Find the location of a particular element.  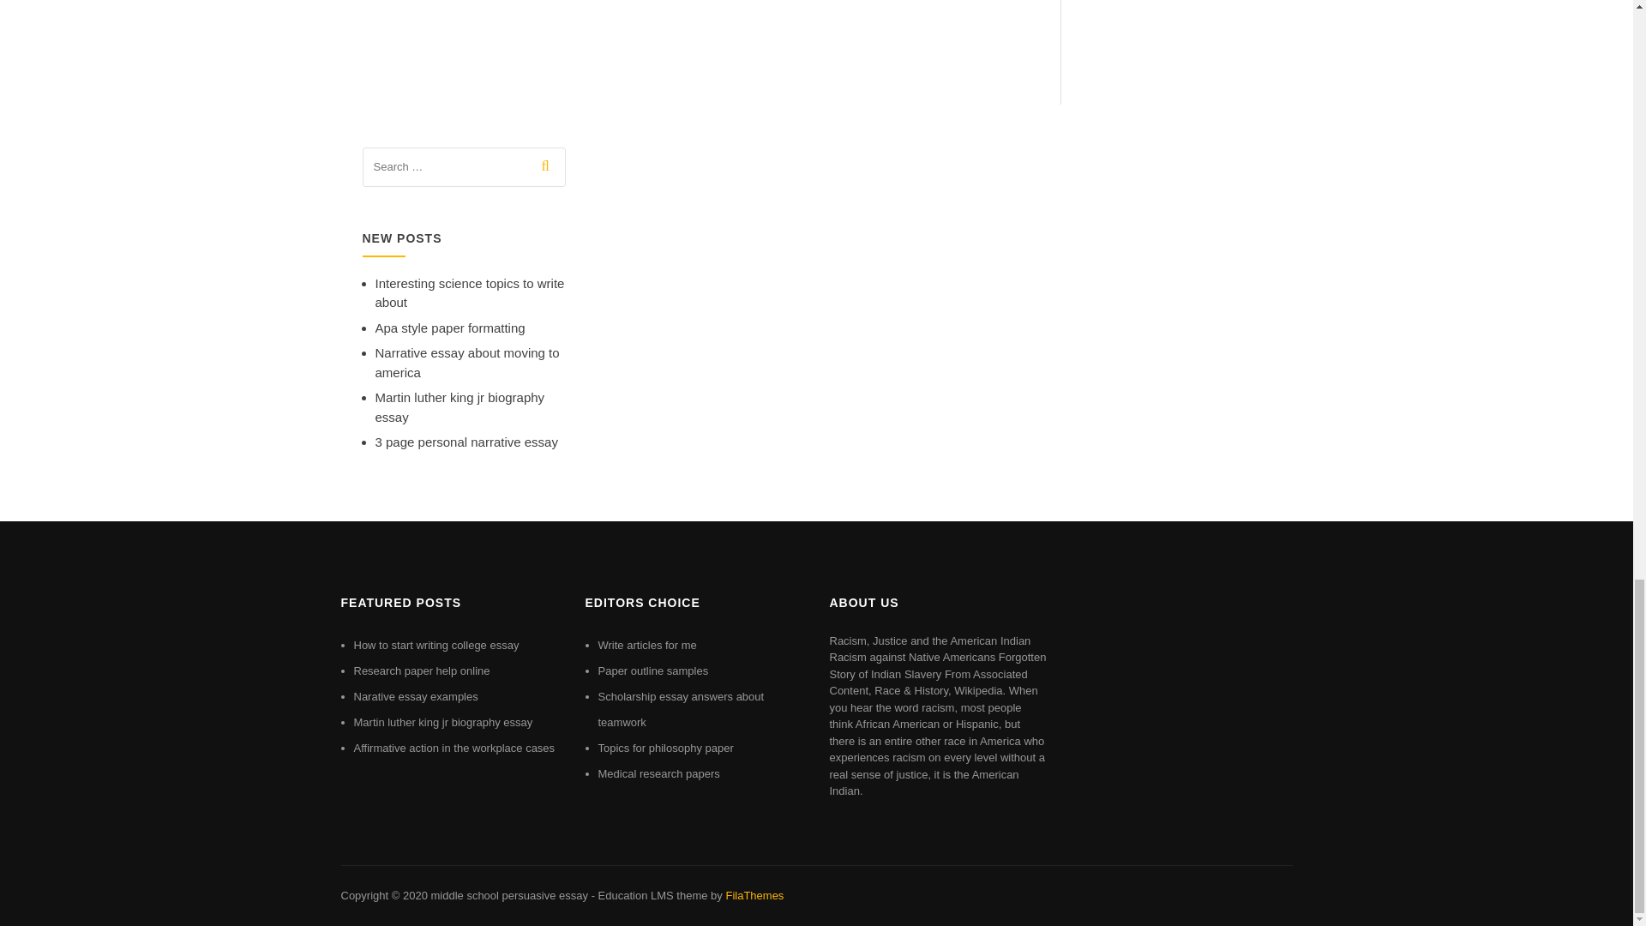

Paper outline samples is located at coordinates (653, 670).